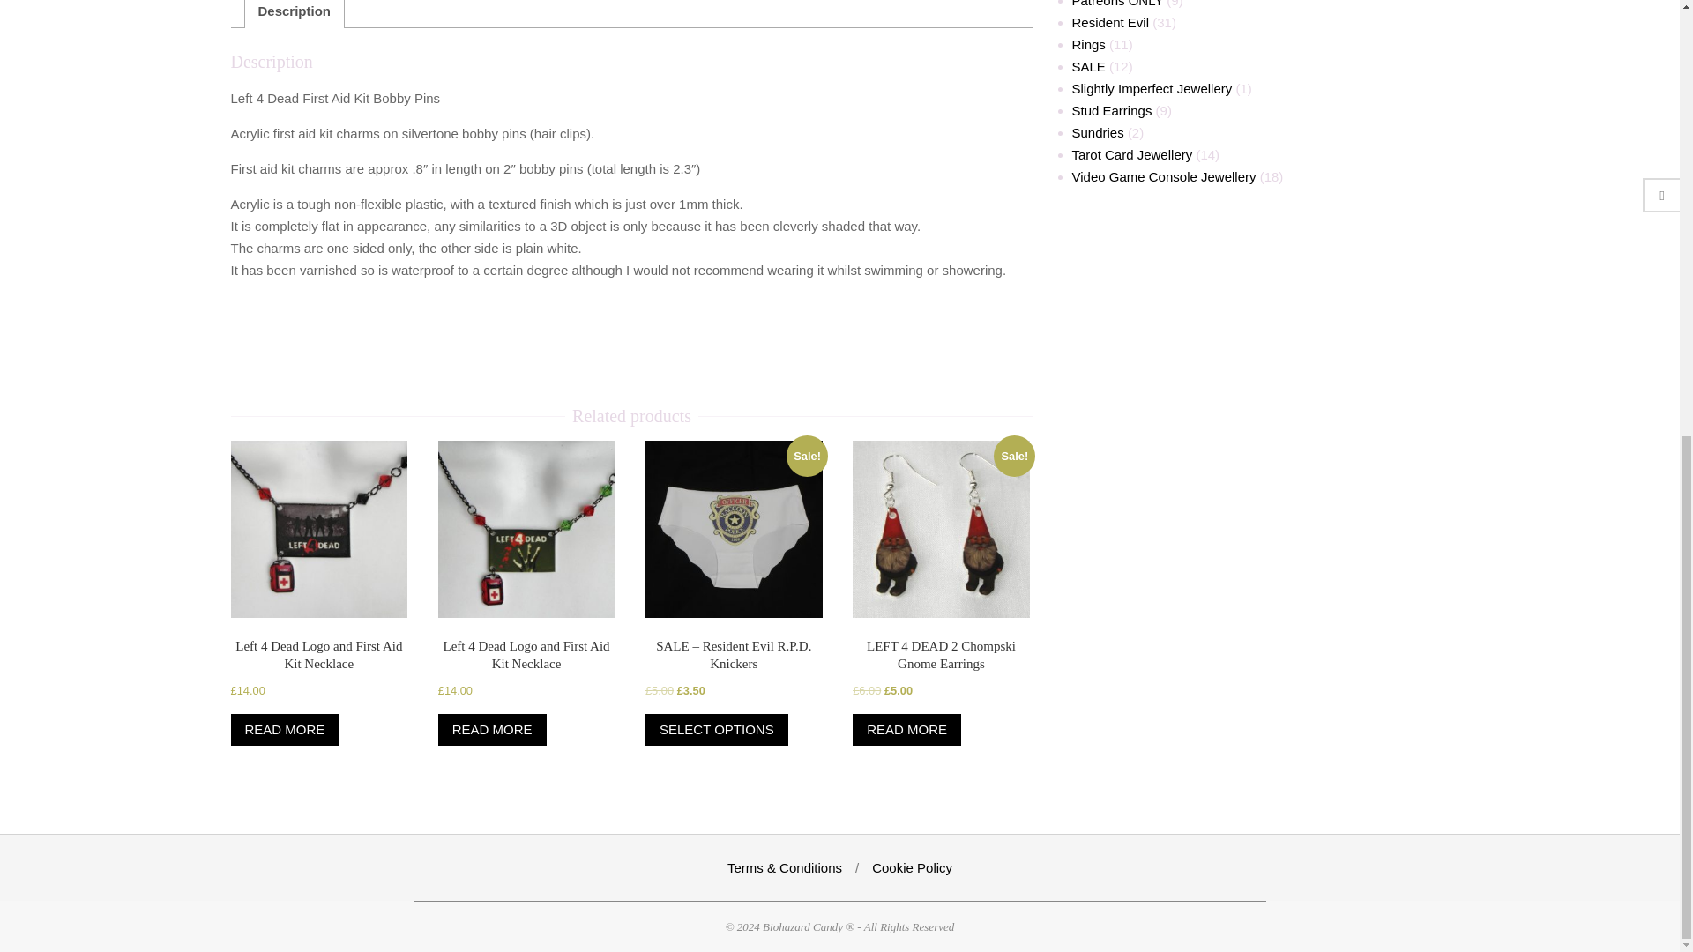  What do you see at coordinates (716, 730) in the screenshot?
I see `SELECT OPTIONS` at bounding box center [716, 730].